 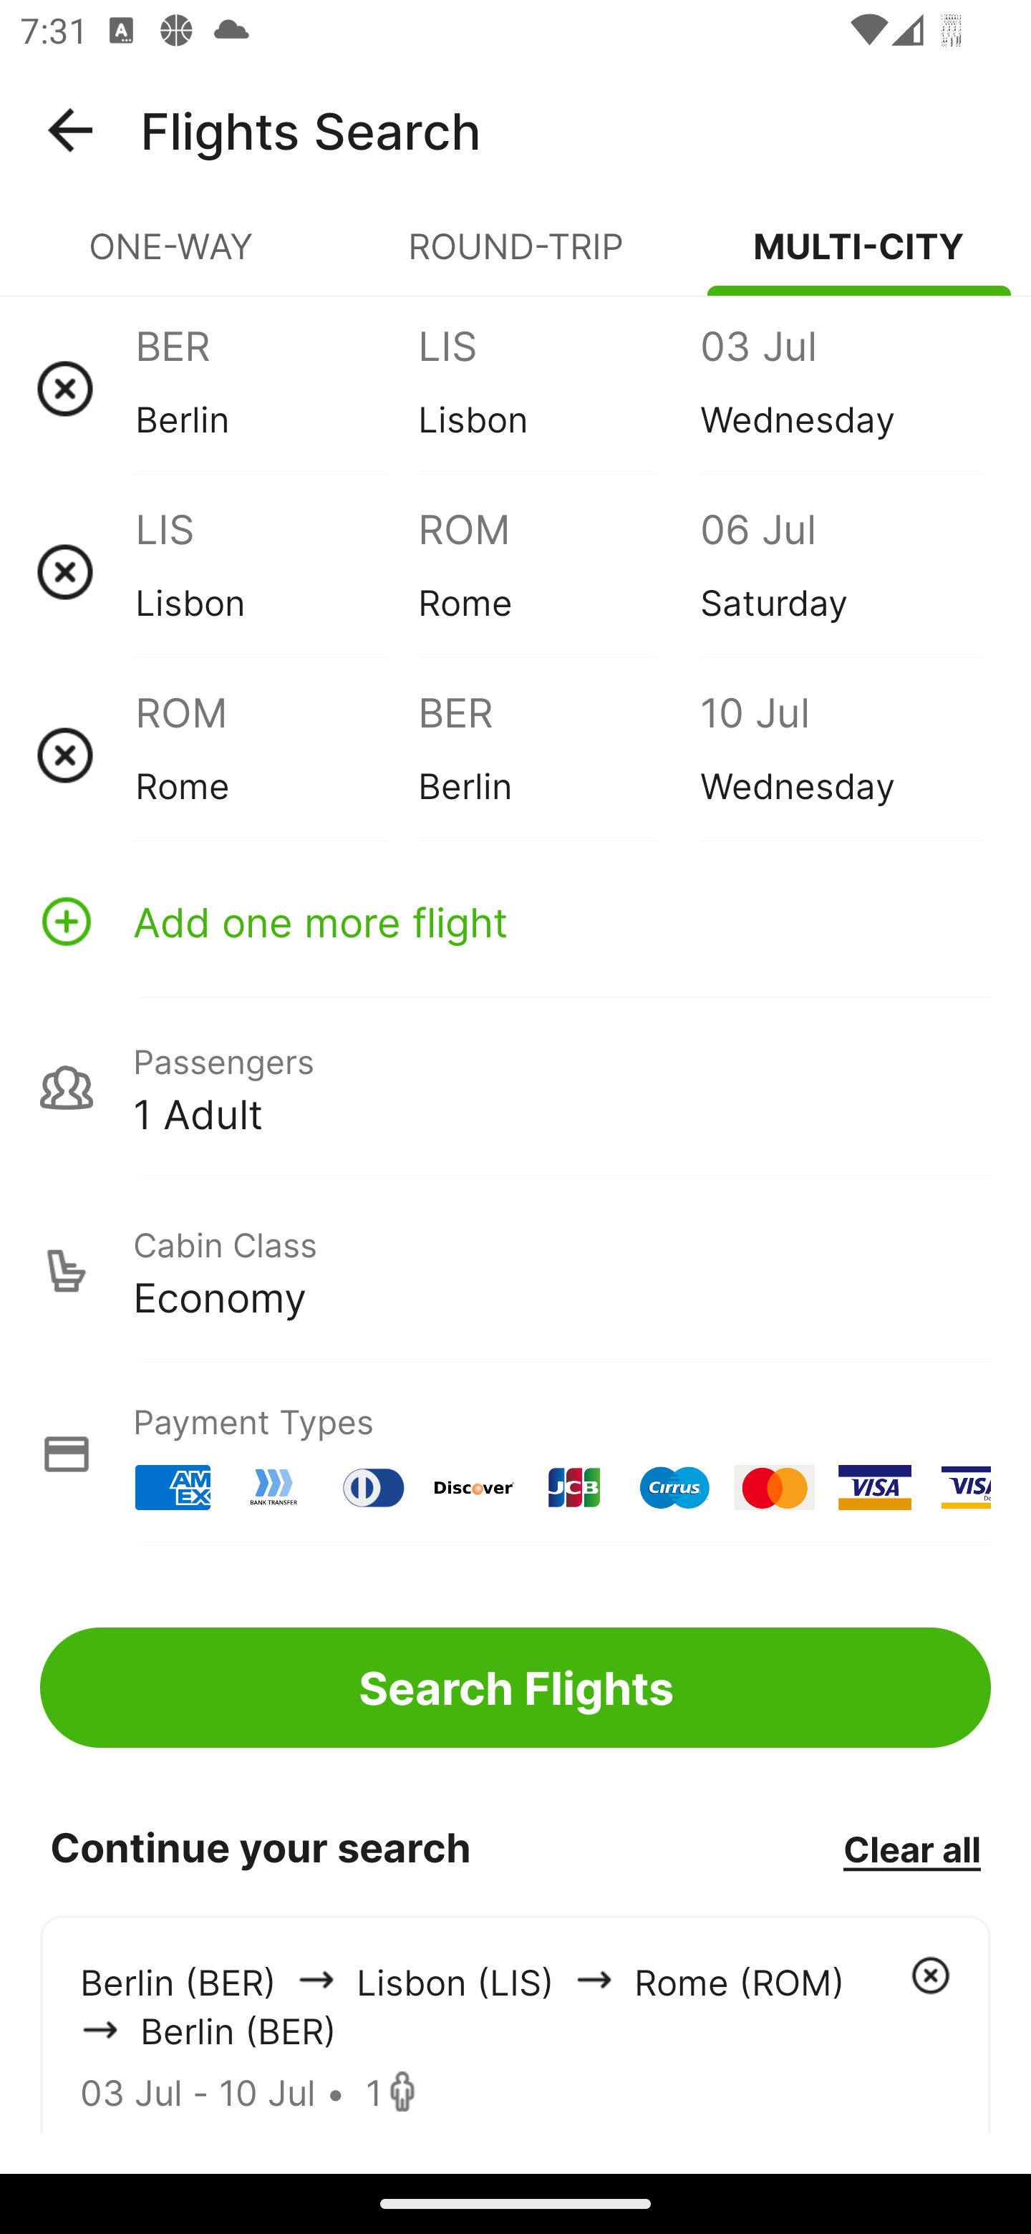 I want to click on ROM Rome, so click(x=276, y=755).